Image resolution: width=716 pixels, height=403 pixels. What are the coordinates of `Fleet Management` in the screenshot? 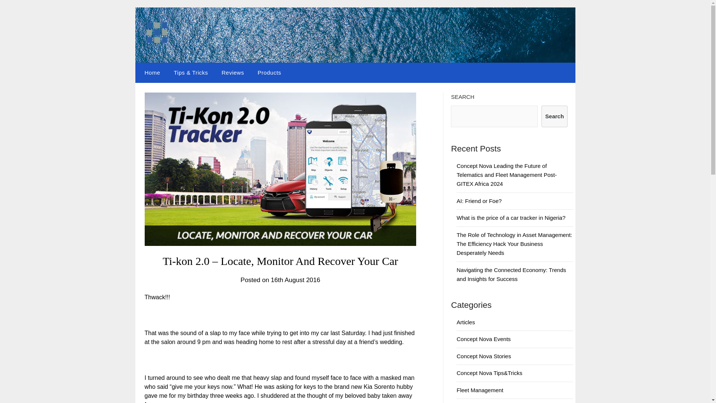 It's located at (480, 390).